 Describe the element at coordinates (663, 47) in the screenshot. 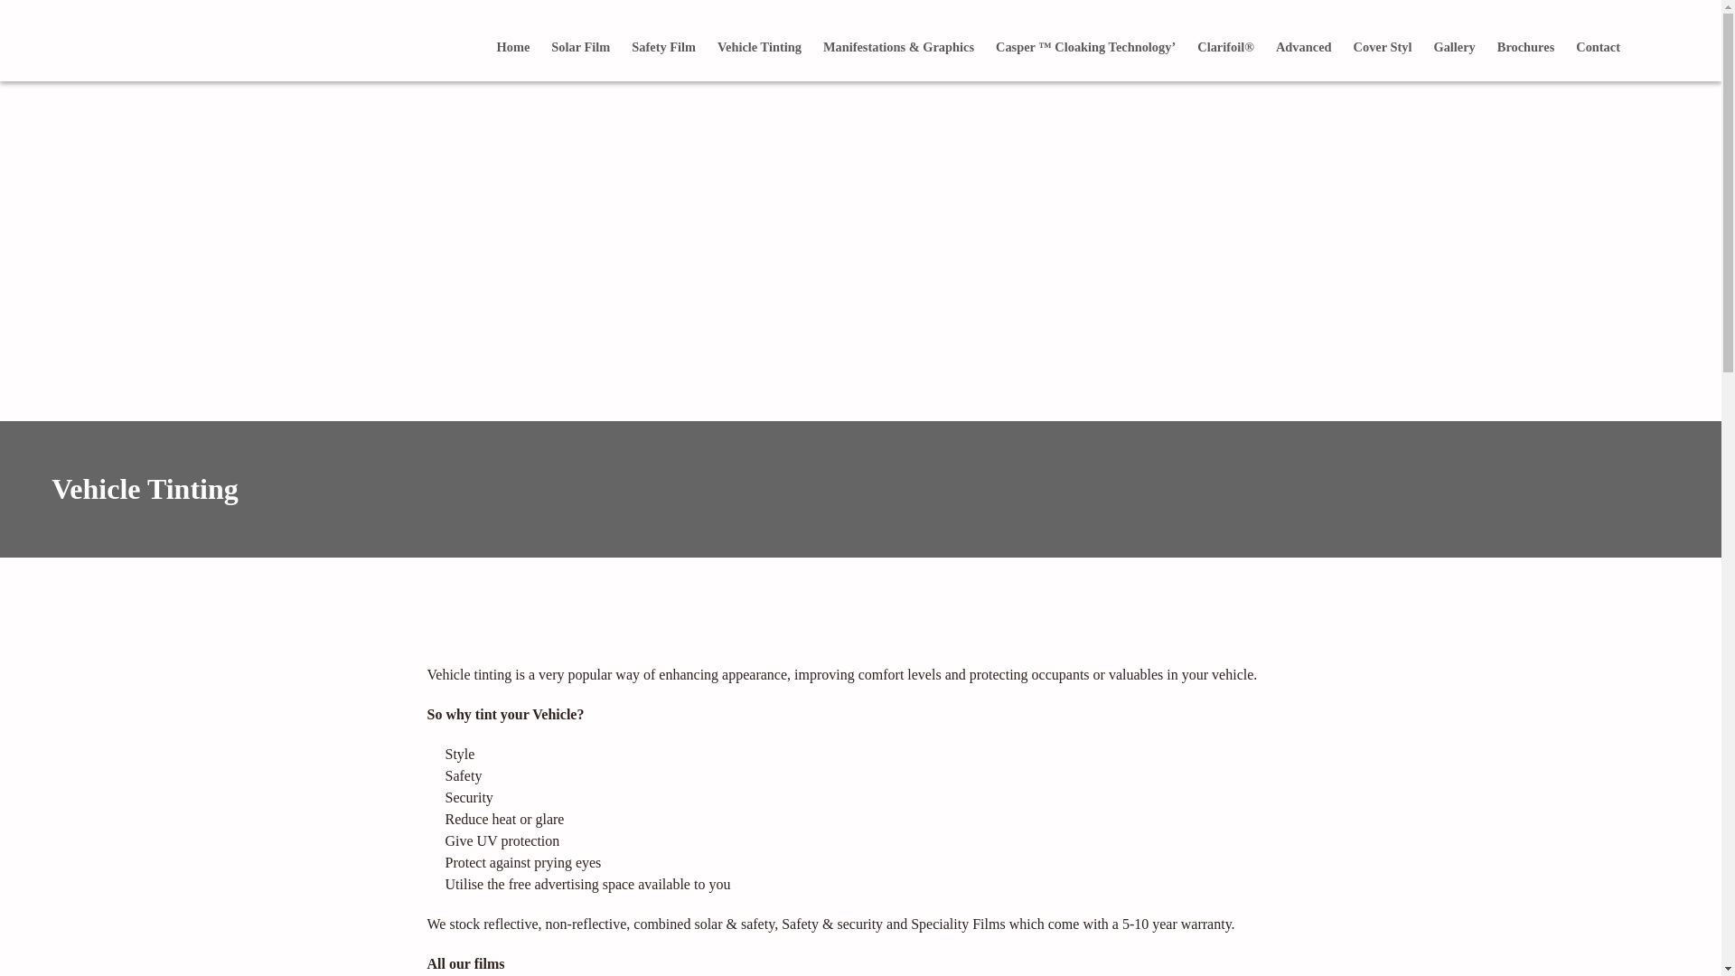

I see `Safety Film` at that location.